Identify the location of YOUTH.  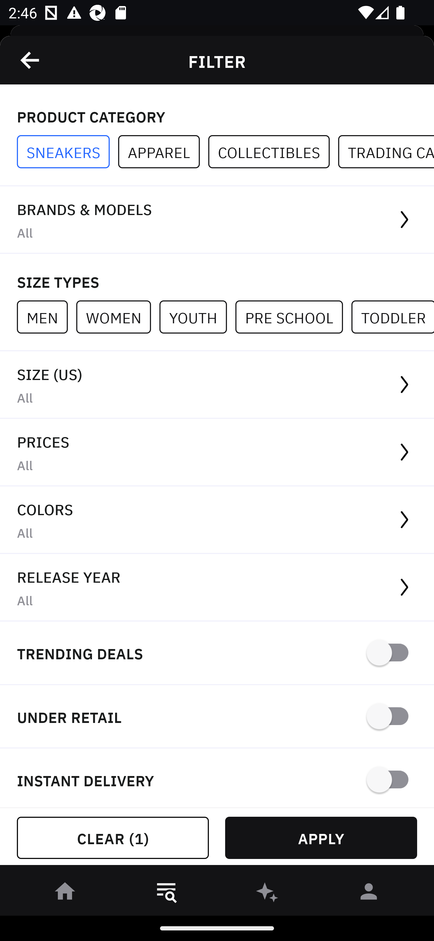
(197, 317).